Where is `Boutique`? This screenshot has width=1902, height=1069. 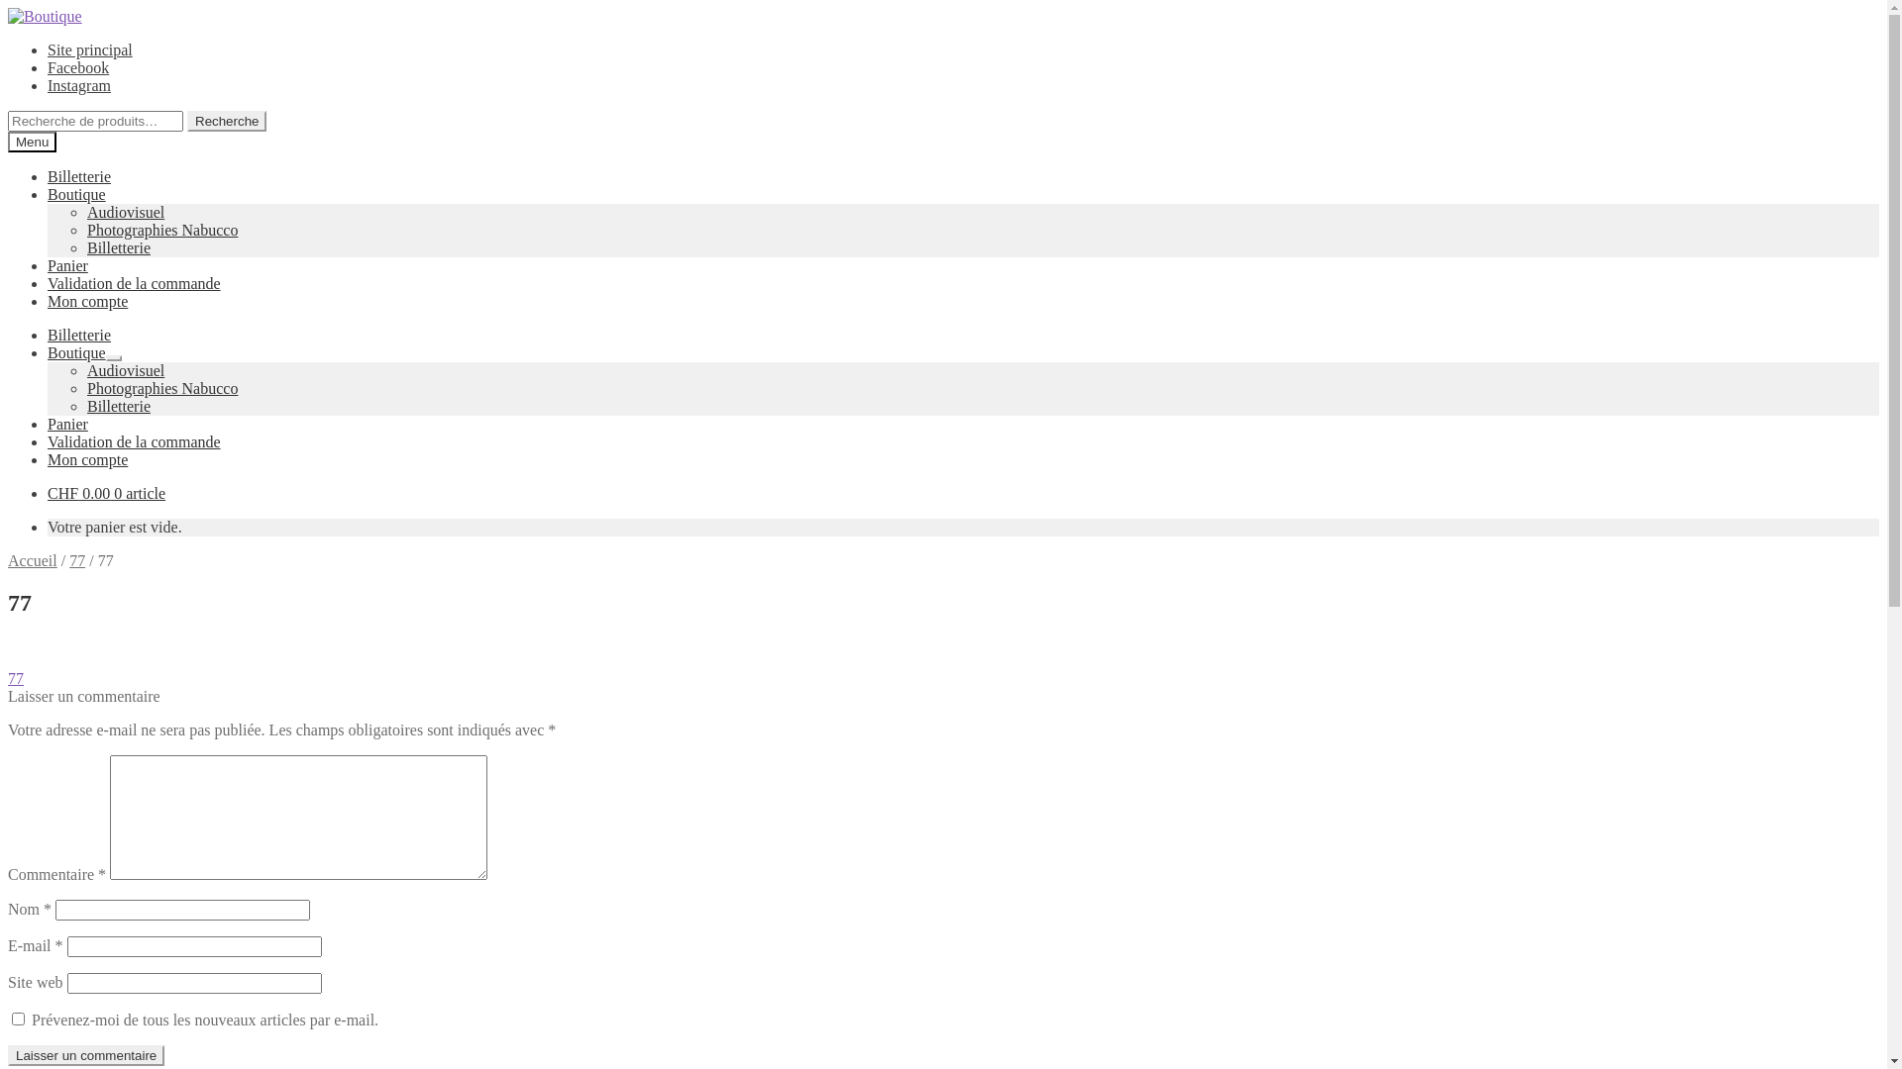
Boutique is located at coordinates (77, 352).